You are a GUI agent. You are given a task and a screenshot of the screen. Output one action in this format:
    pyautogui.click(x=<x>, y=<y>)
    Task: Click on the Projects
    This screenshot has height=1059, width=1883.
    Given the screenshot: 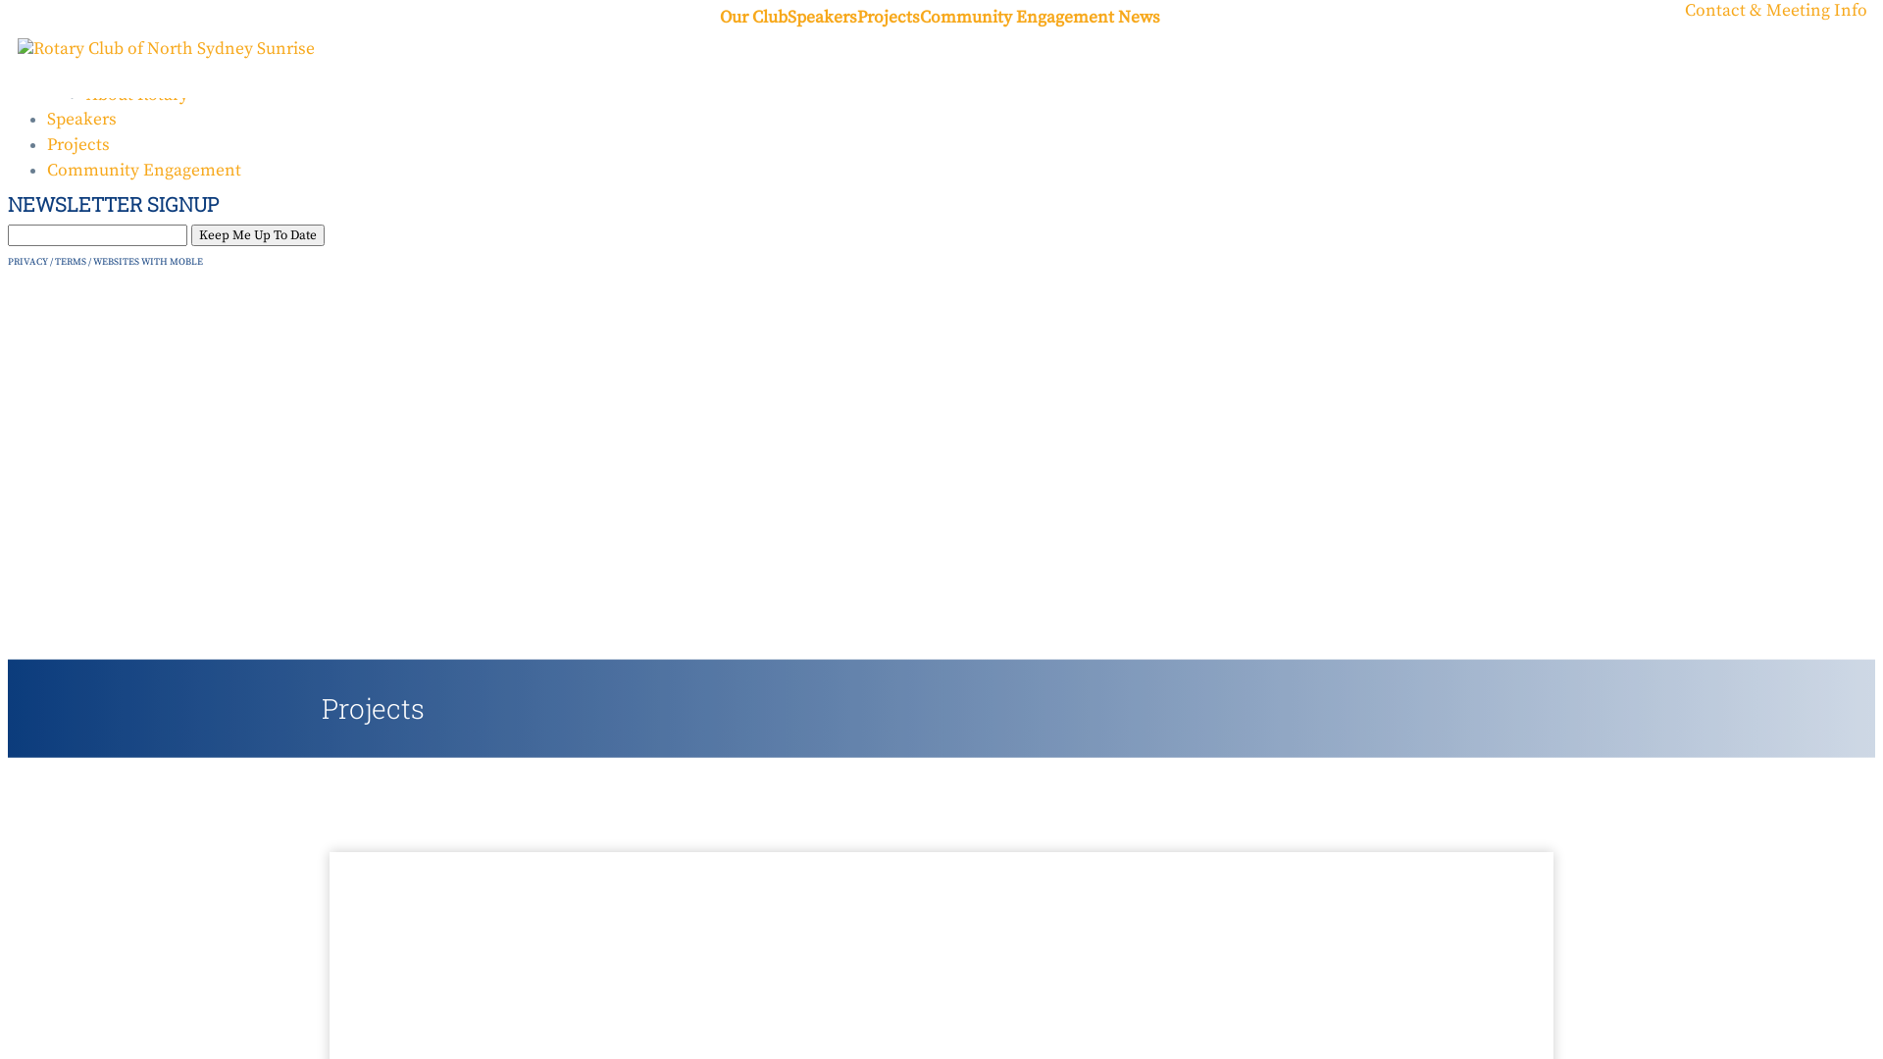 What is the action you would take?
    pyautogui.click(x=889, y=19)
    